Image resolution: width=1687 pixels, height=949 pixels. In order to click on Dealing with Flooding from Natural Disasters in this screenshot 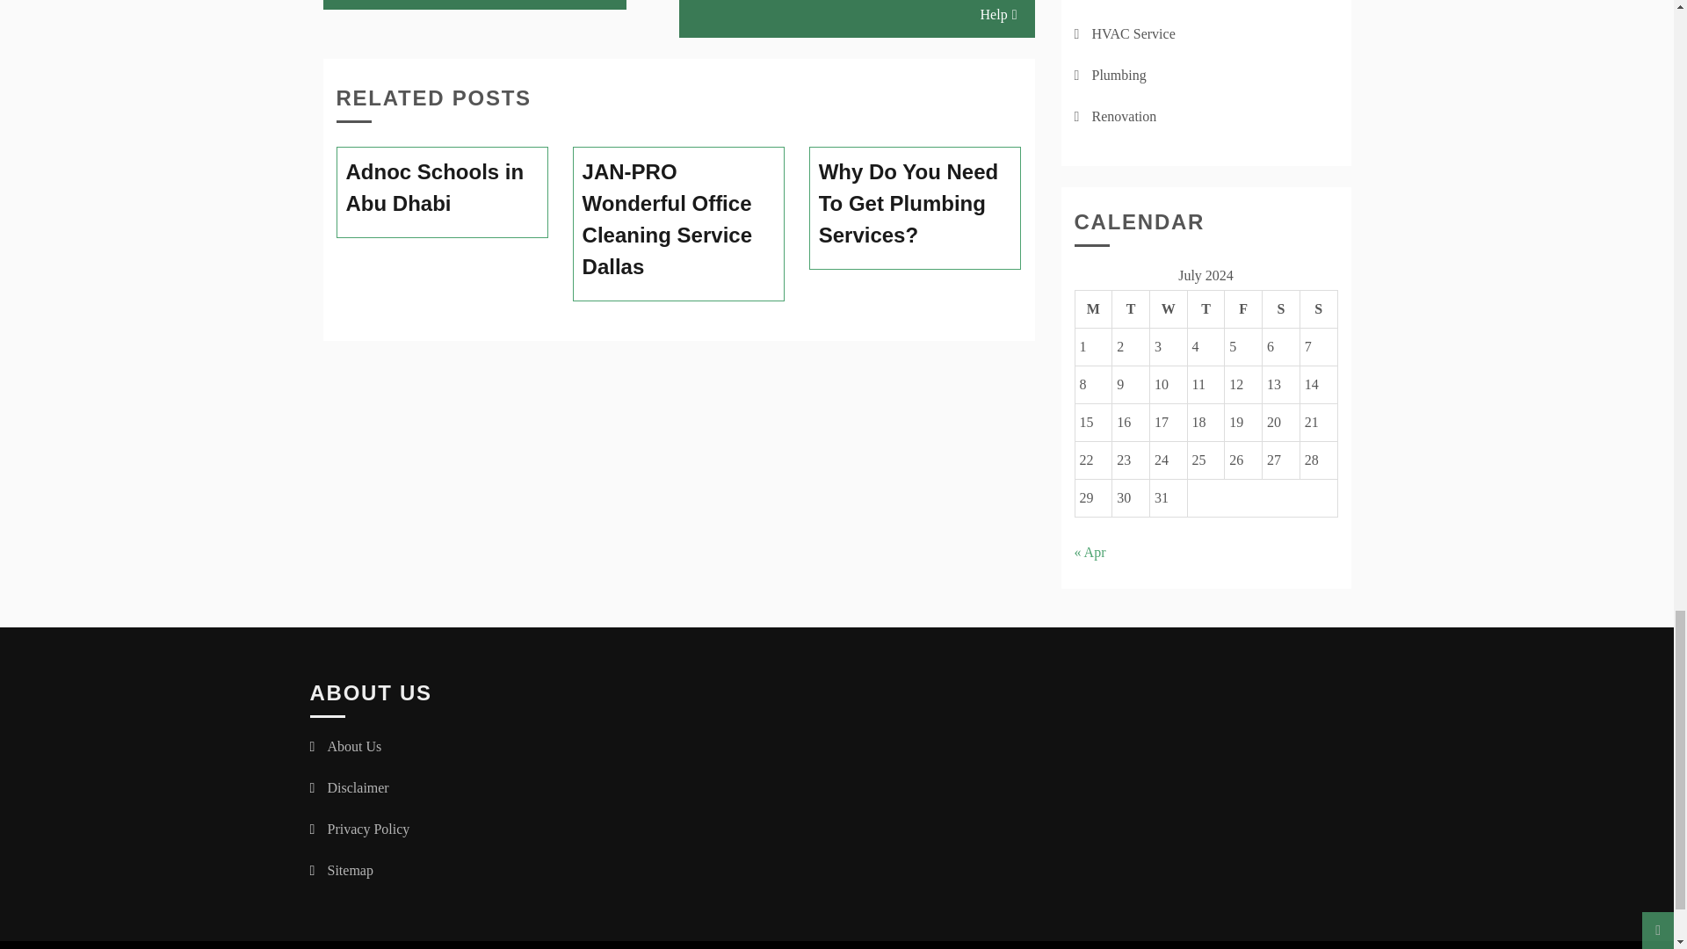, I will do `click(474, 4)`.